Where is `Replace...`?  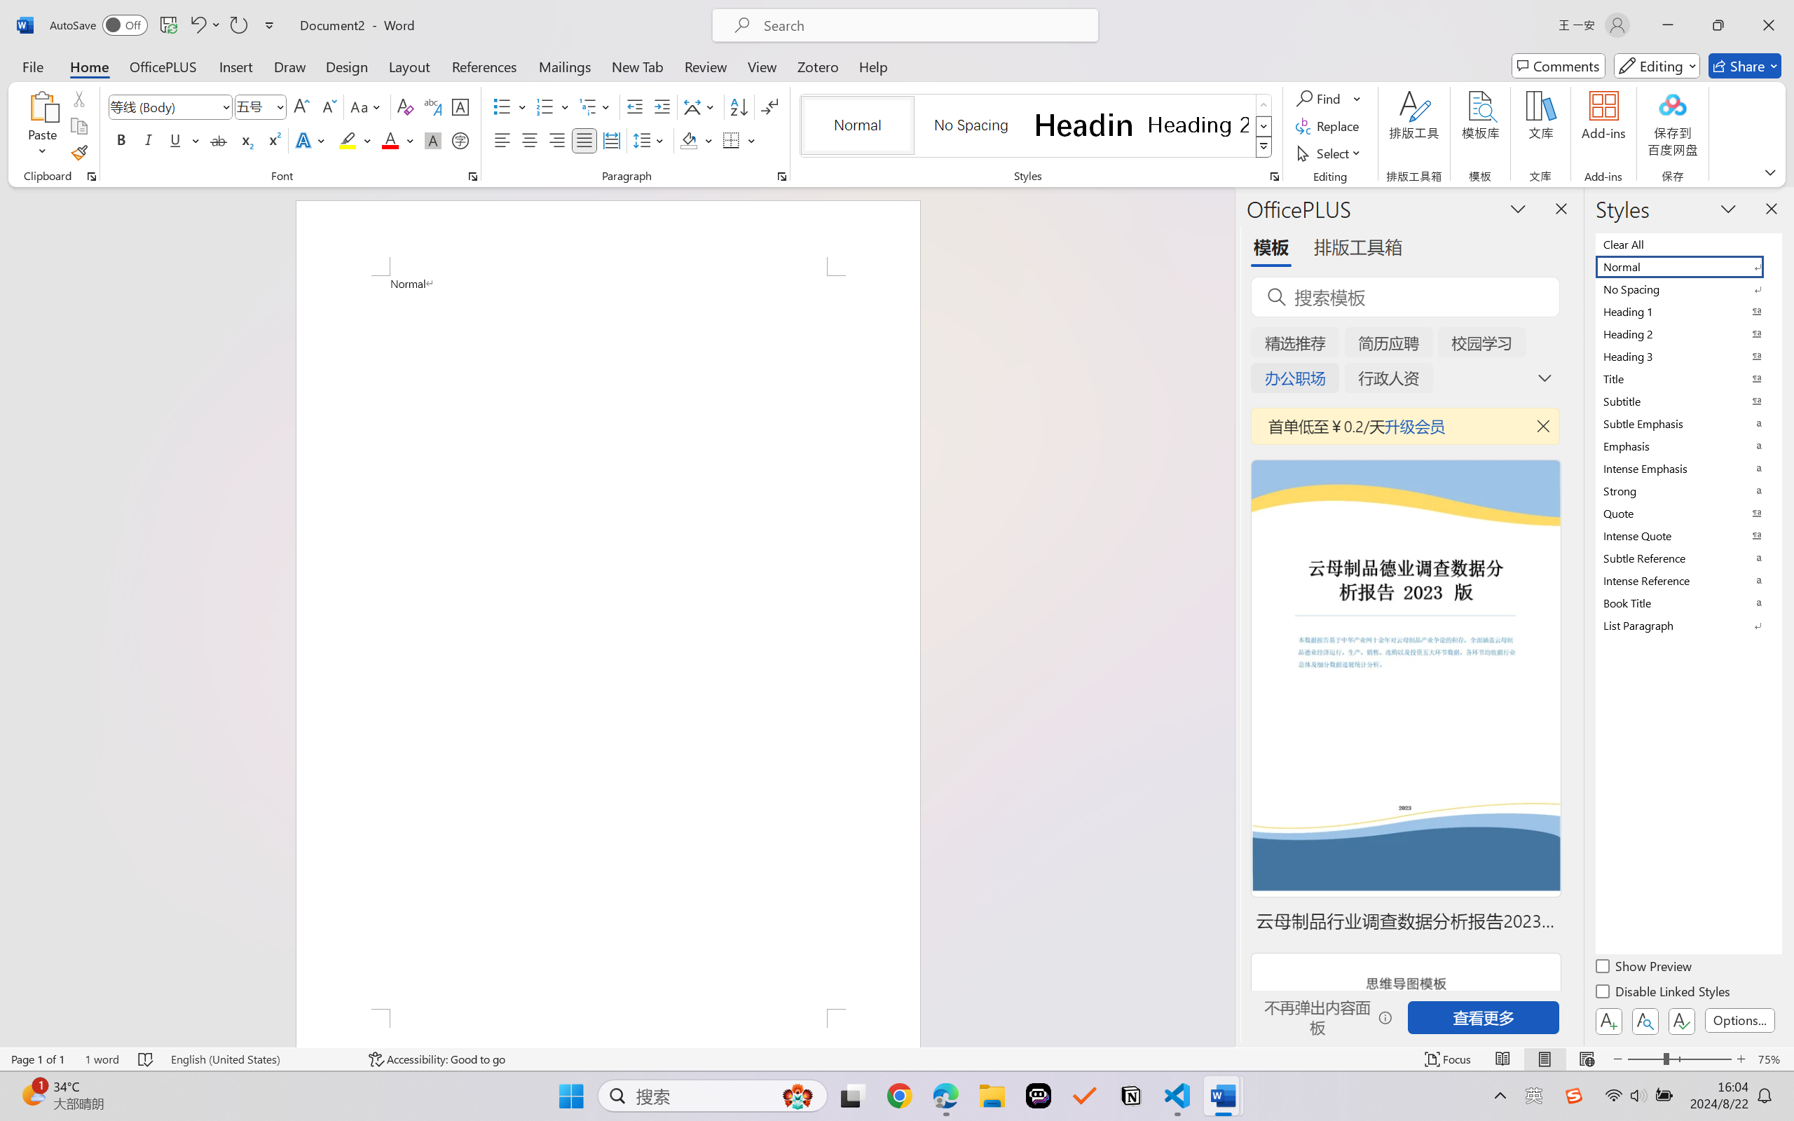 Replace... is located at coordinates (1329, 126).